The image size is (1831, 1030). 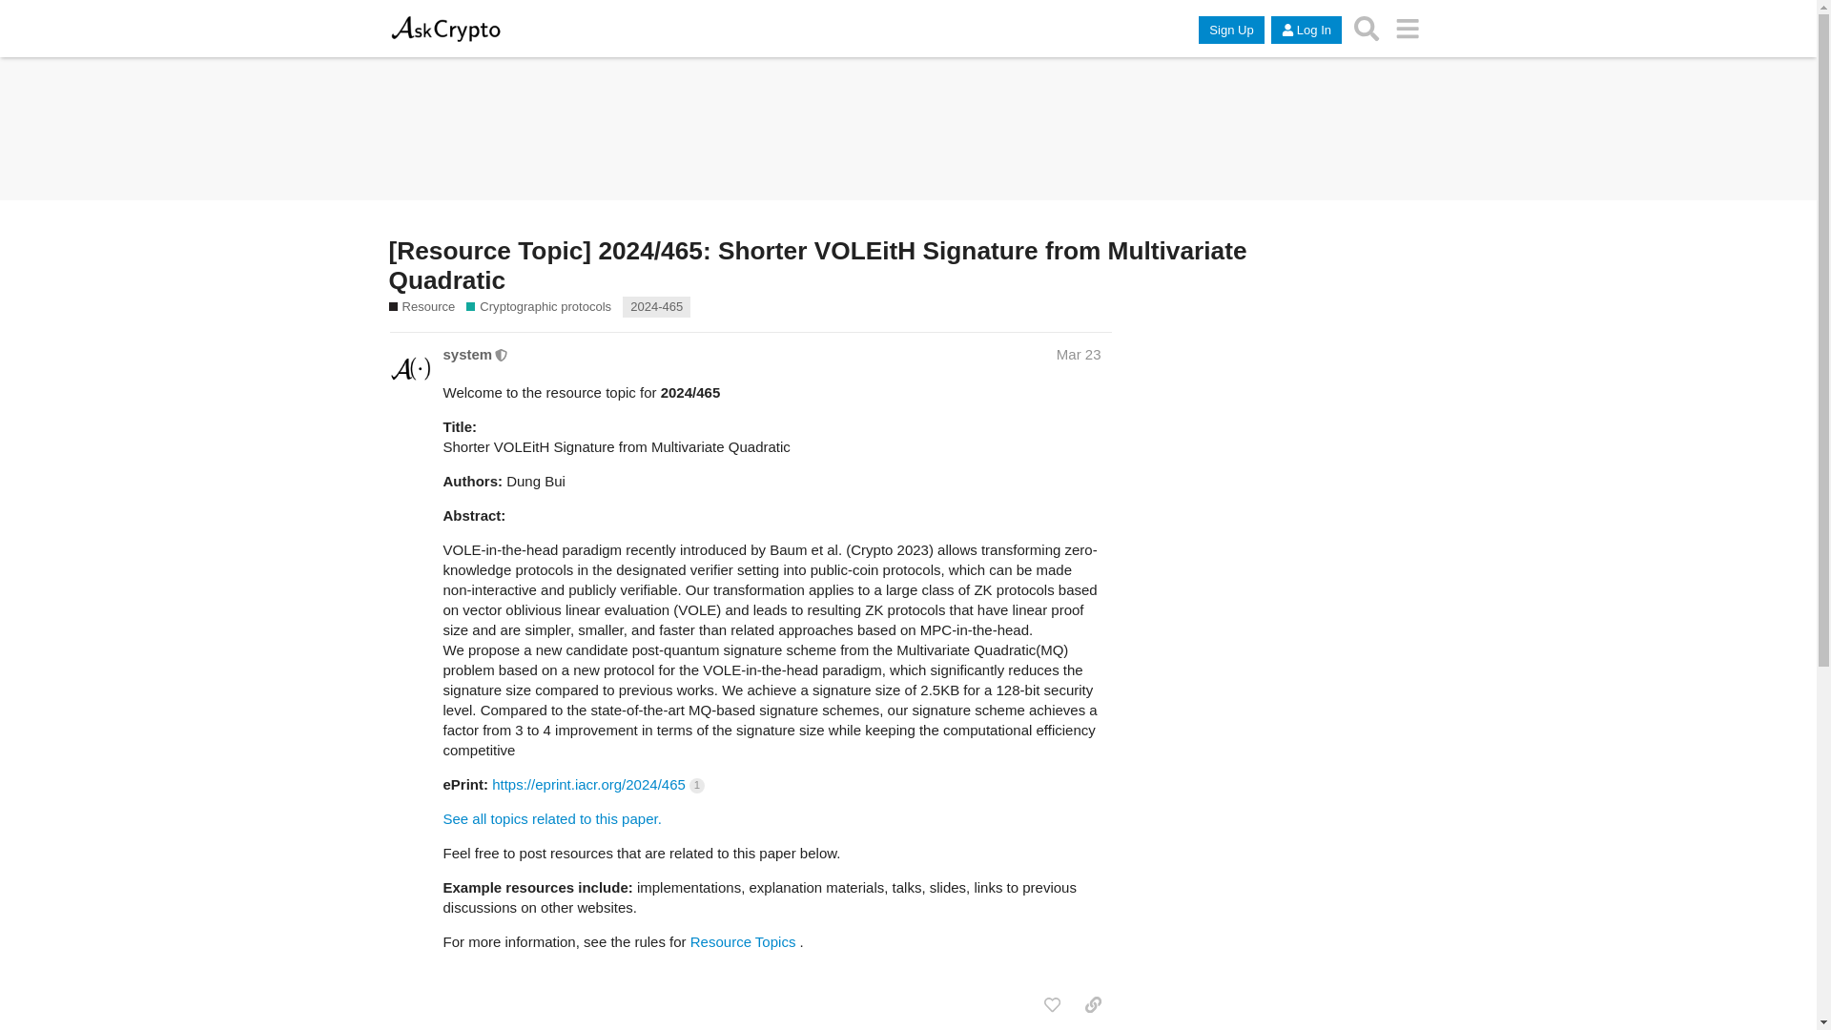 I want to click on share a link to this post, so click(x=1093, y=1005).